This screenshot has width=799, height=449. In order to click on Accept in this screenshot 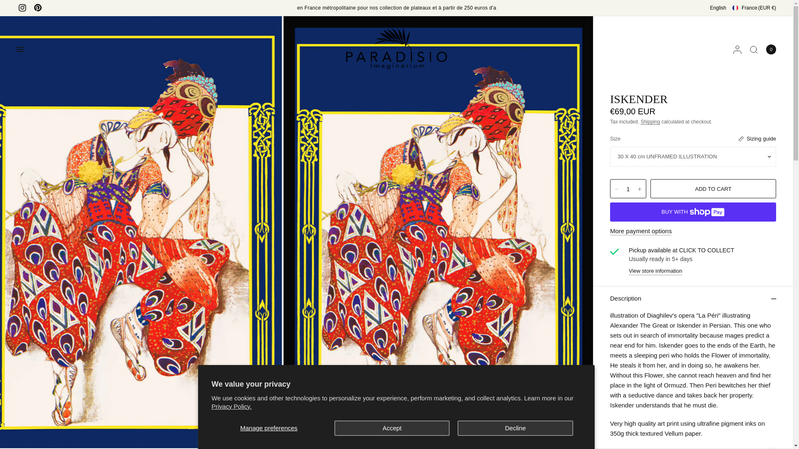, I will do `click(392, 428)`.